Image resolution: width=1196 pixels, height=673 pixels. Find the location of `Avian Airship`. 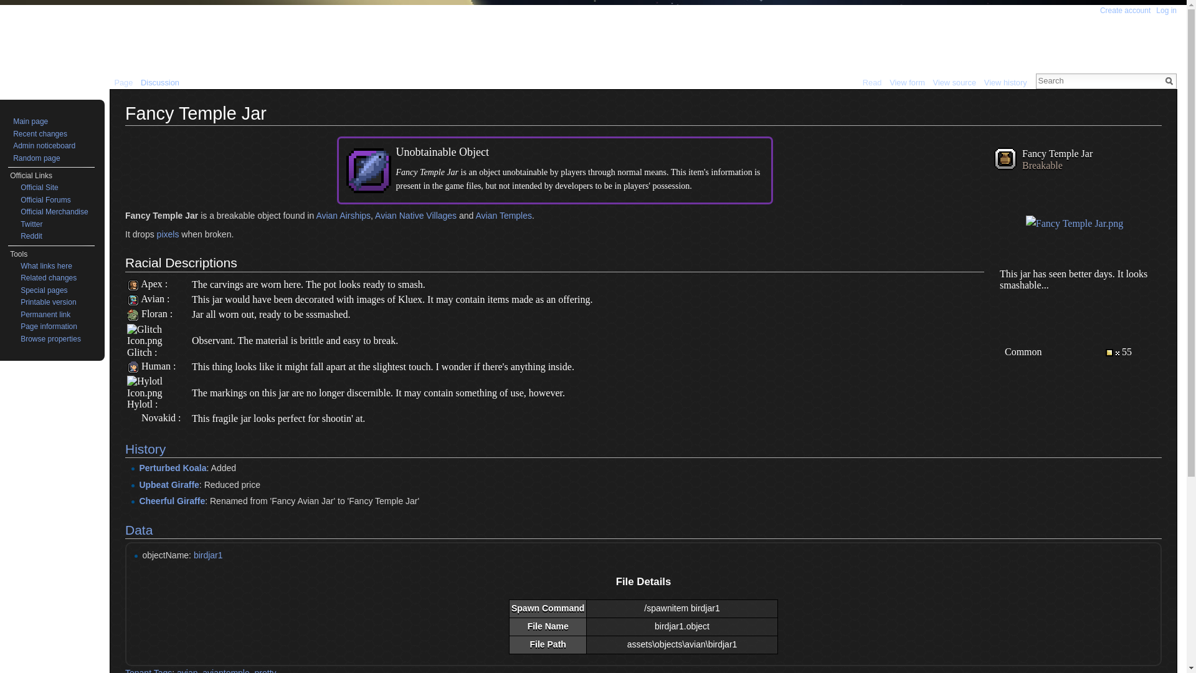

Avian Airship is located at coordinates (343, 216).